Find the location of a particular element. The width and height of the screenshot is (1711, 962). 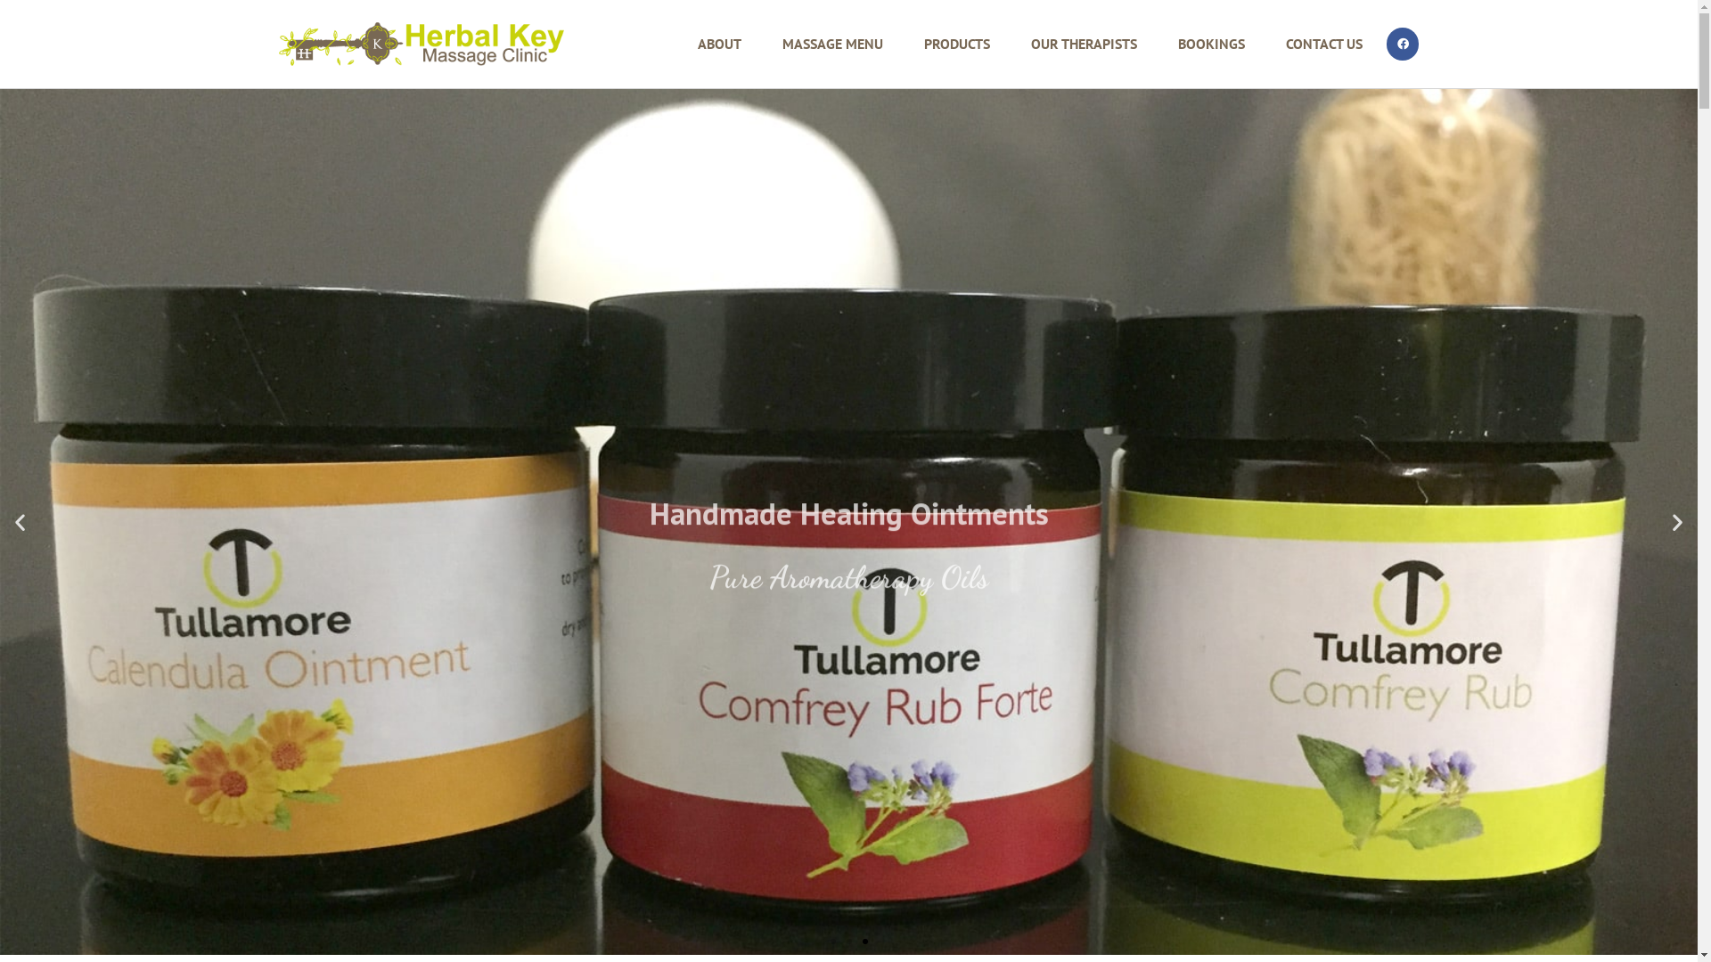

ABOUT is located at coordinates (718, 45).